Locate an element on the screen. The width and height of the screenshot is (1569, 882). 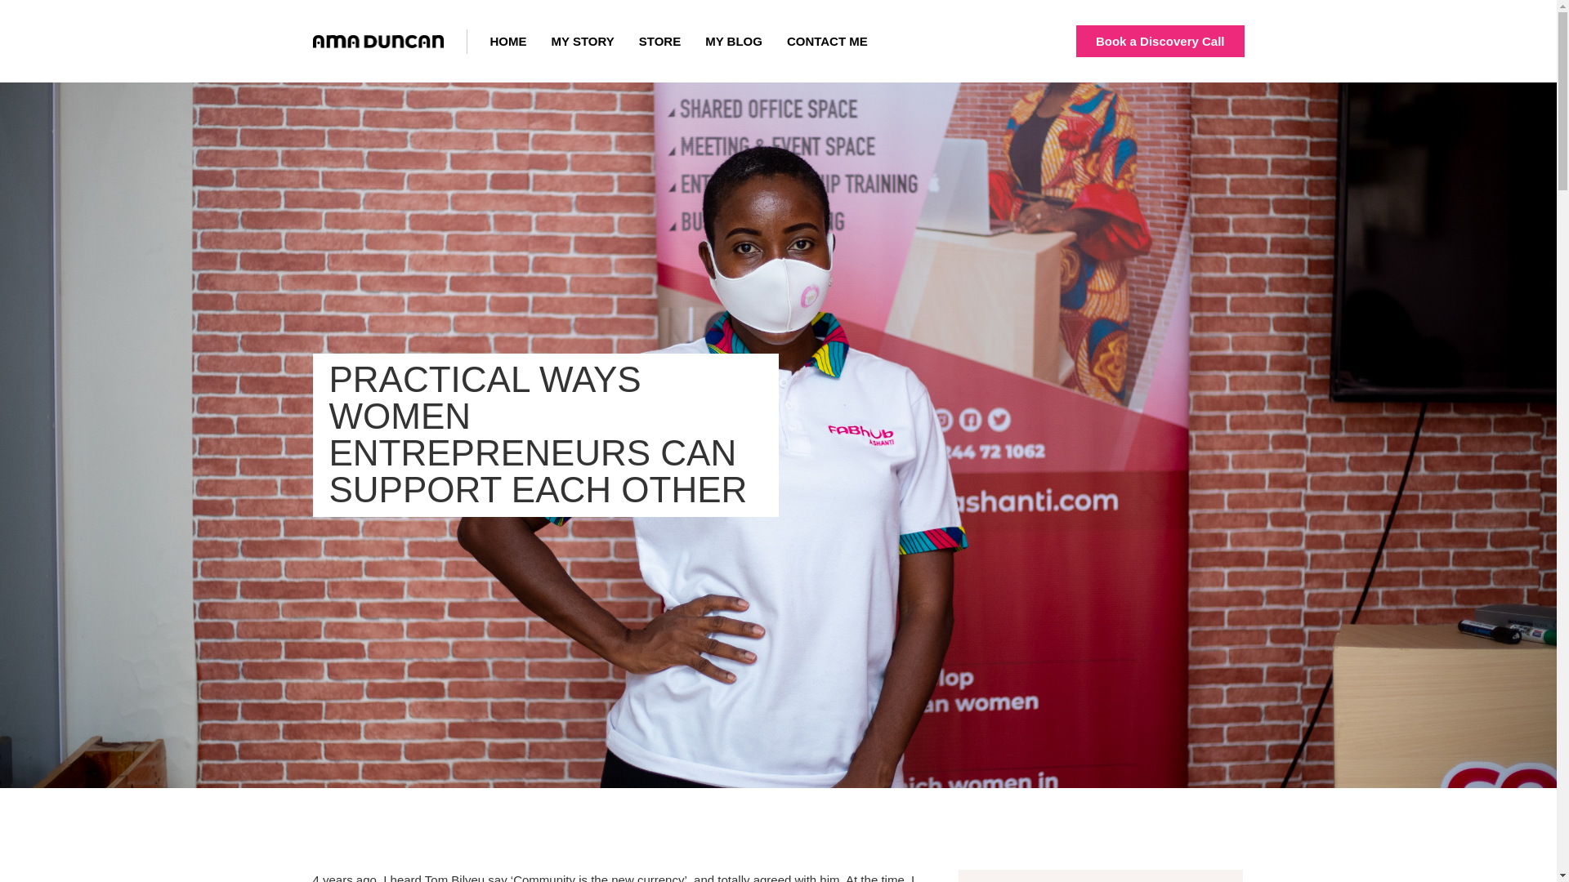
CONTACT ME is located at coordinates (827, 41).